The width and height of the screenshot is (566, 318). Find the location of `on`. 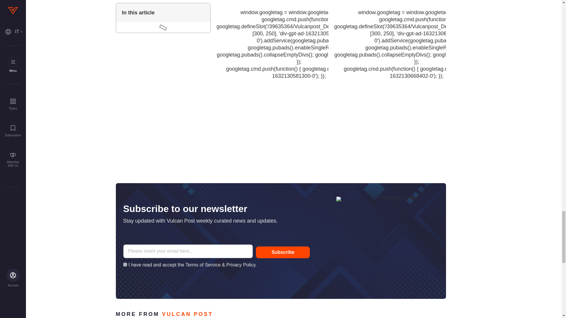

on is located at coordinates (125, 264).